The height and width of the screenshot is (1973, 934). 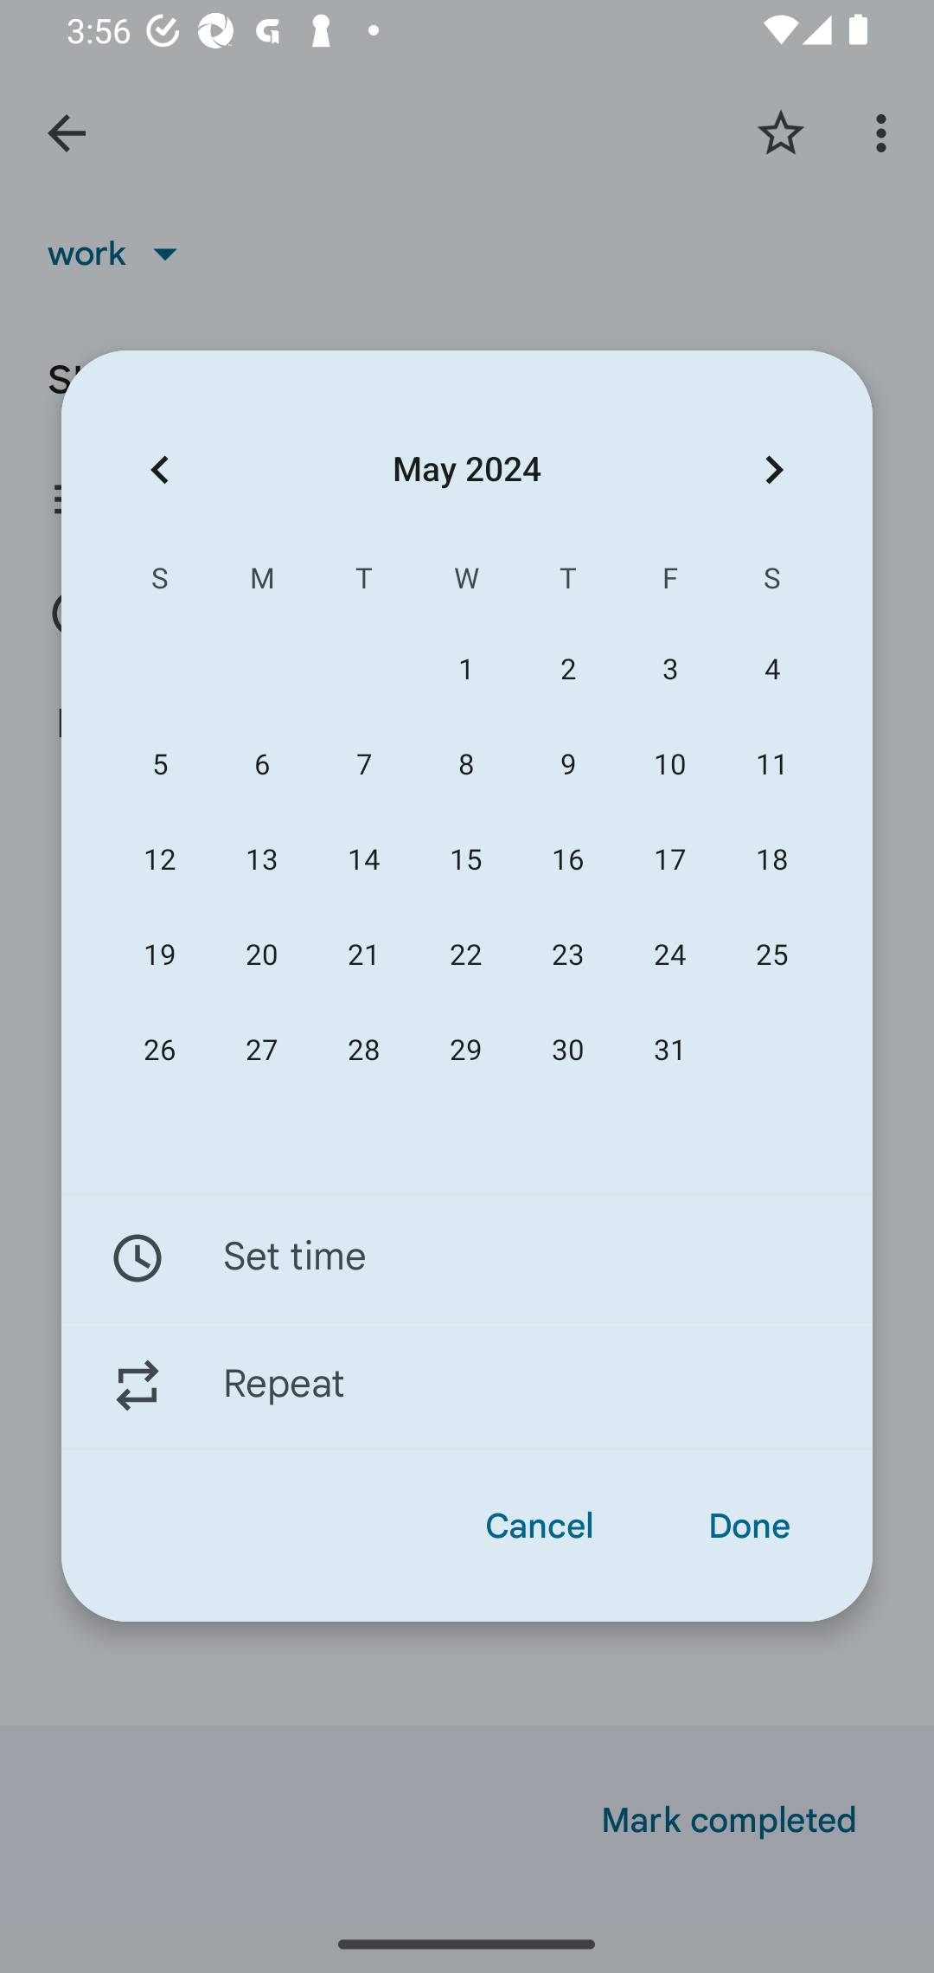 I want to click on Repeat, so click(x=467, y=1385).